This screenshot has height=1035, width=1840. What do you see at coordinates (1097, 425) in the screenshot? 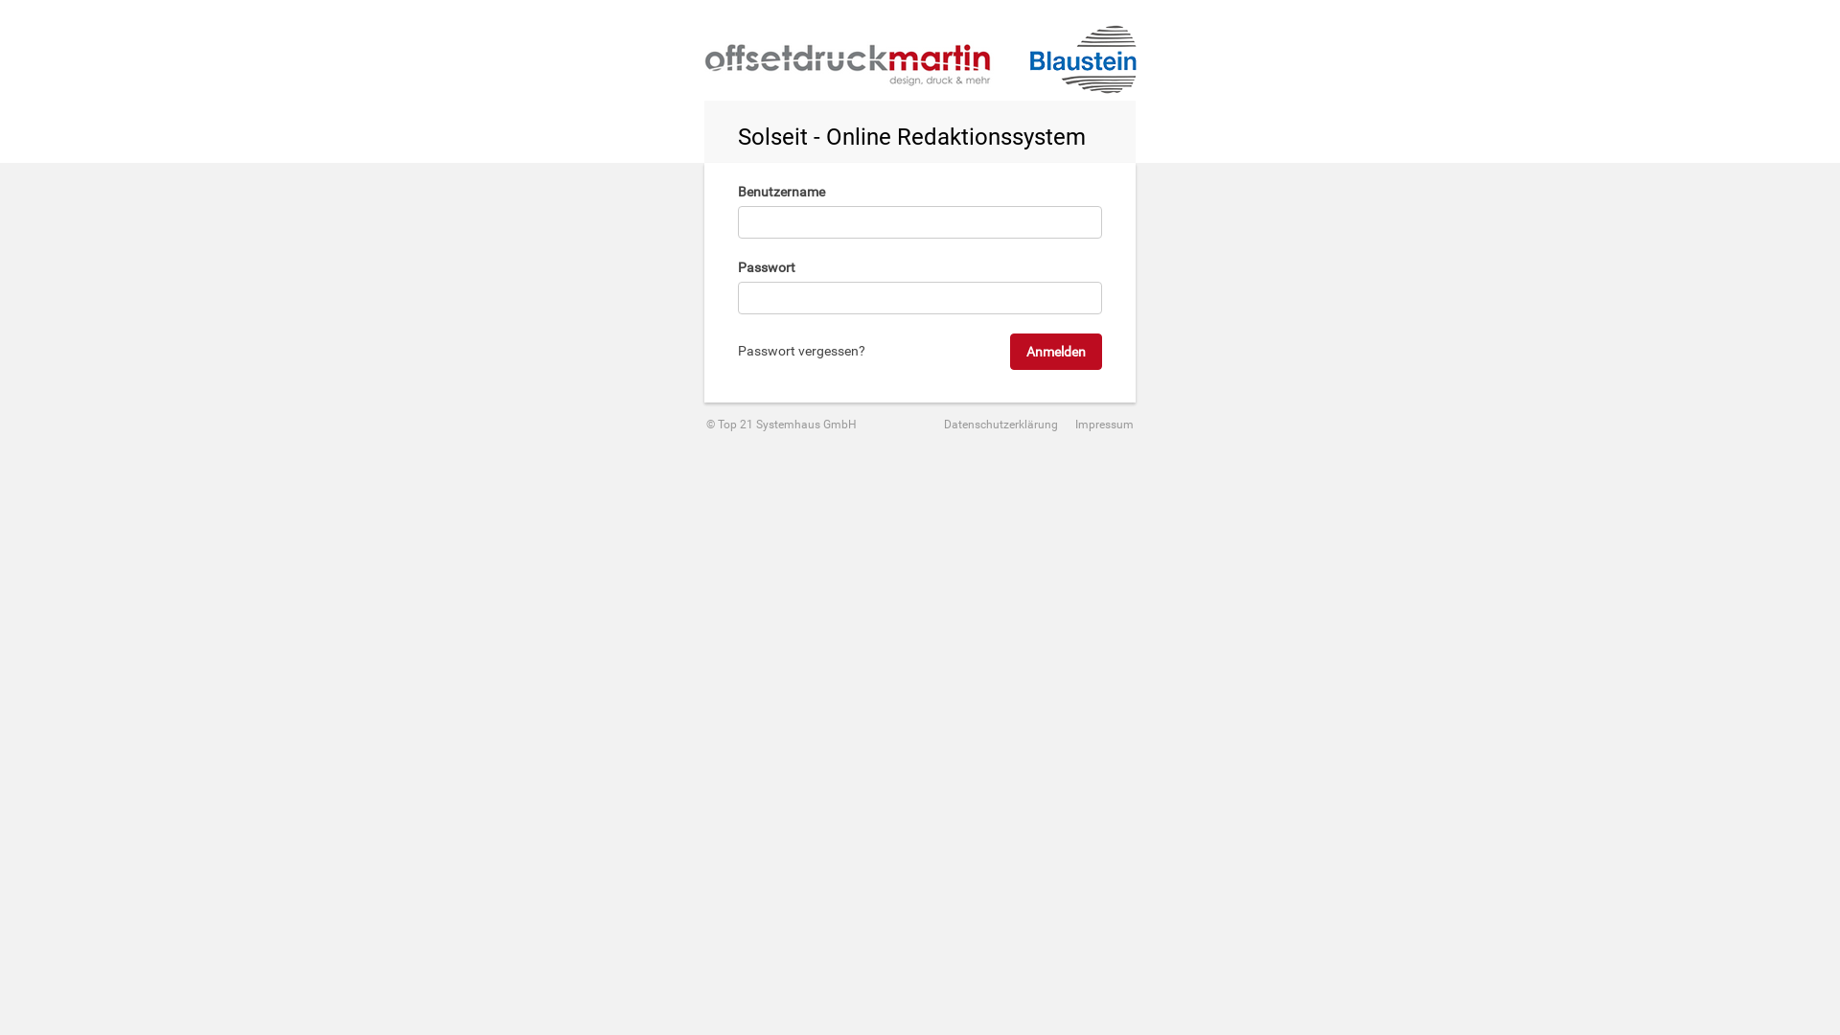
I see `Impressum` at bounding box center [1097, 425].